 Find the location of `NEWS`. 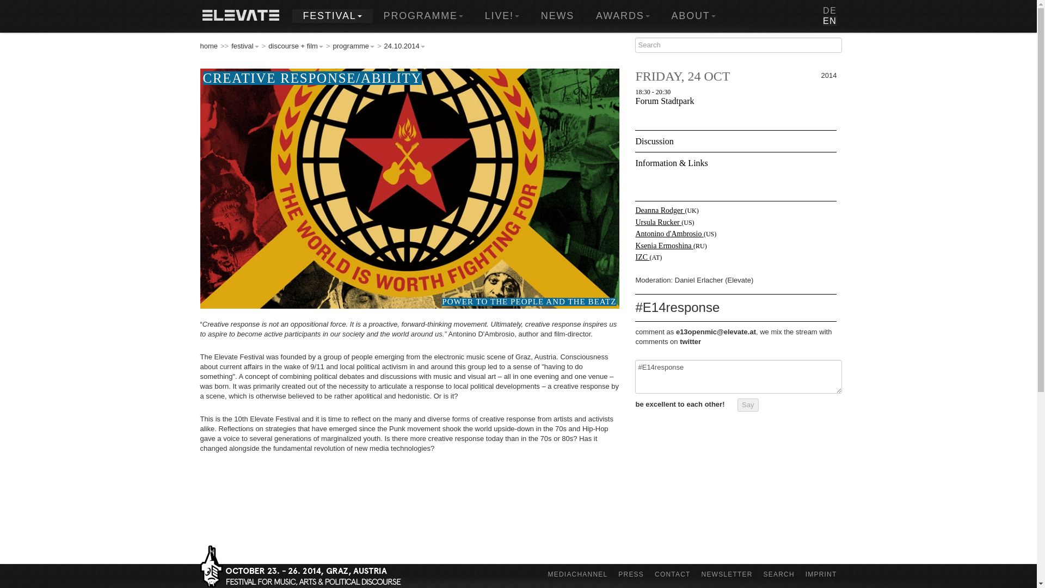

NEWS is located at coordinates (557, 16).